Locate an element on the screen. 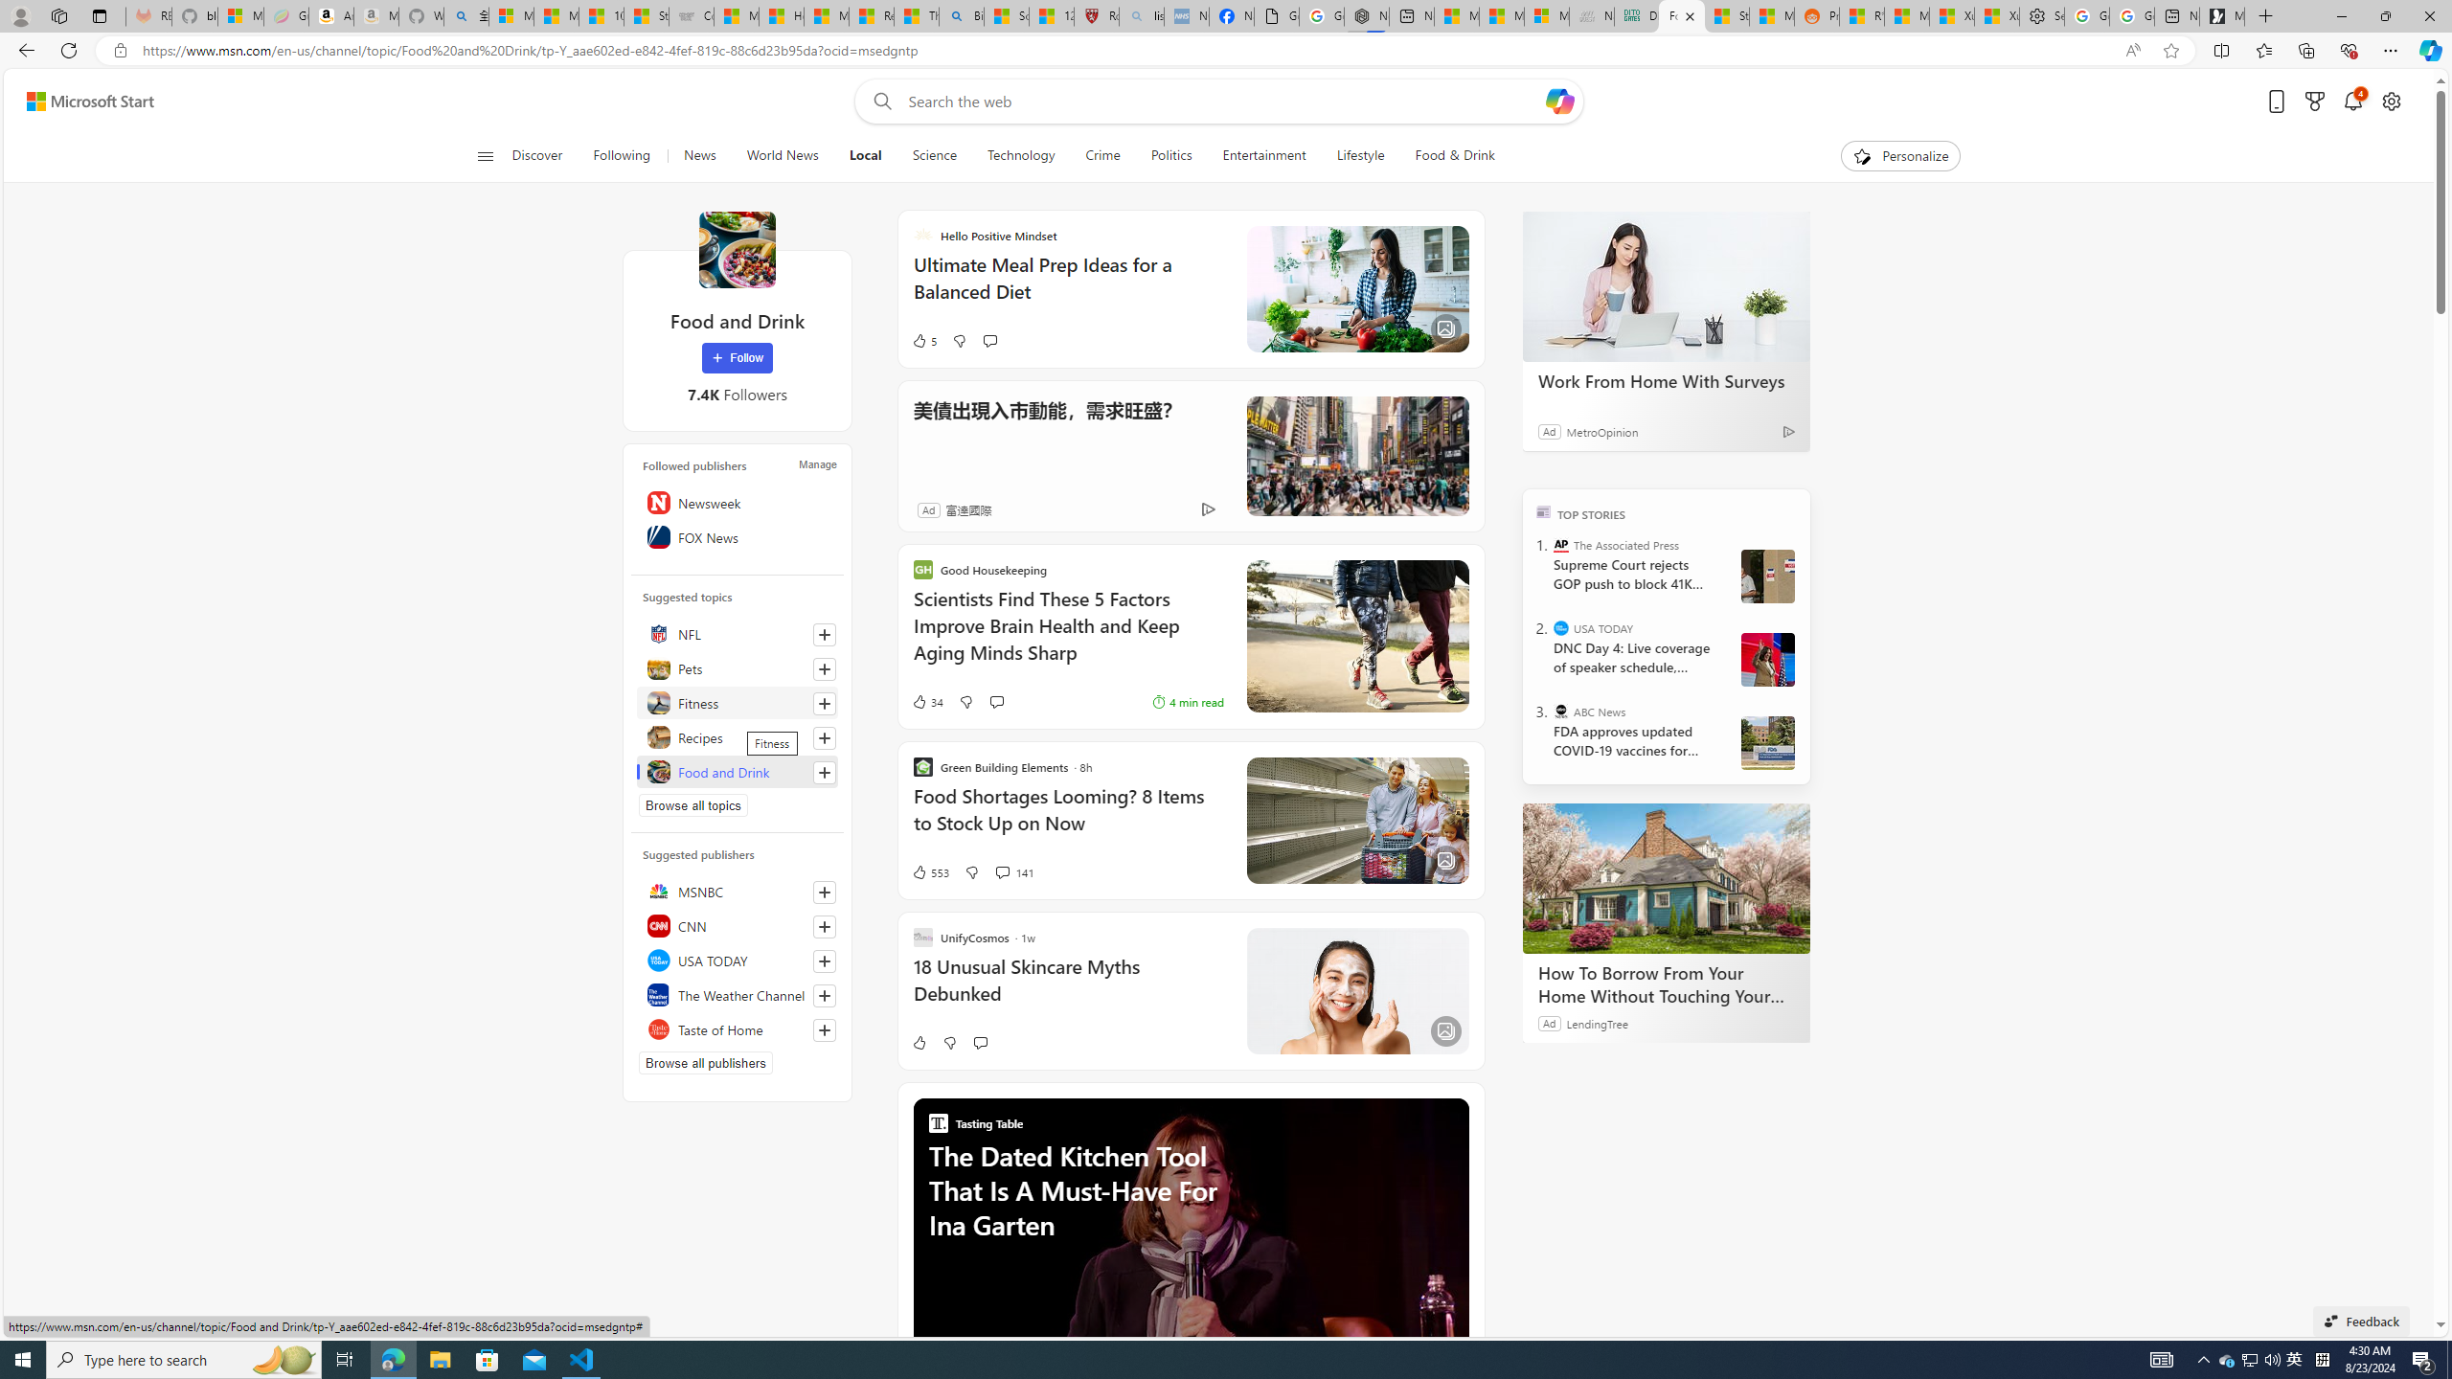  DITOGAMES AG Imprint is located at coordinates (1636, 16).